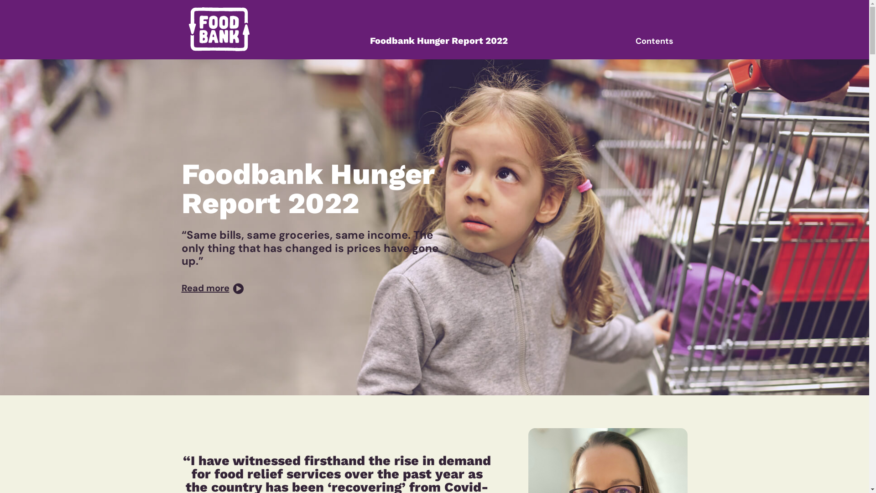 The image size is (876, 493). Describe the element at coordinates (654, 41) in the screenshot. I see `Contents` at that location.